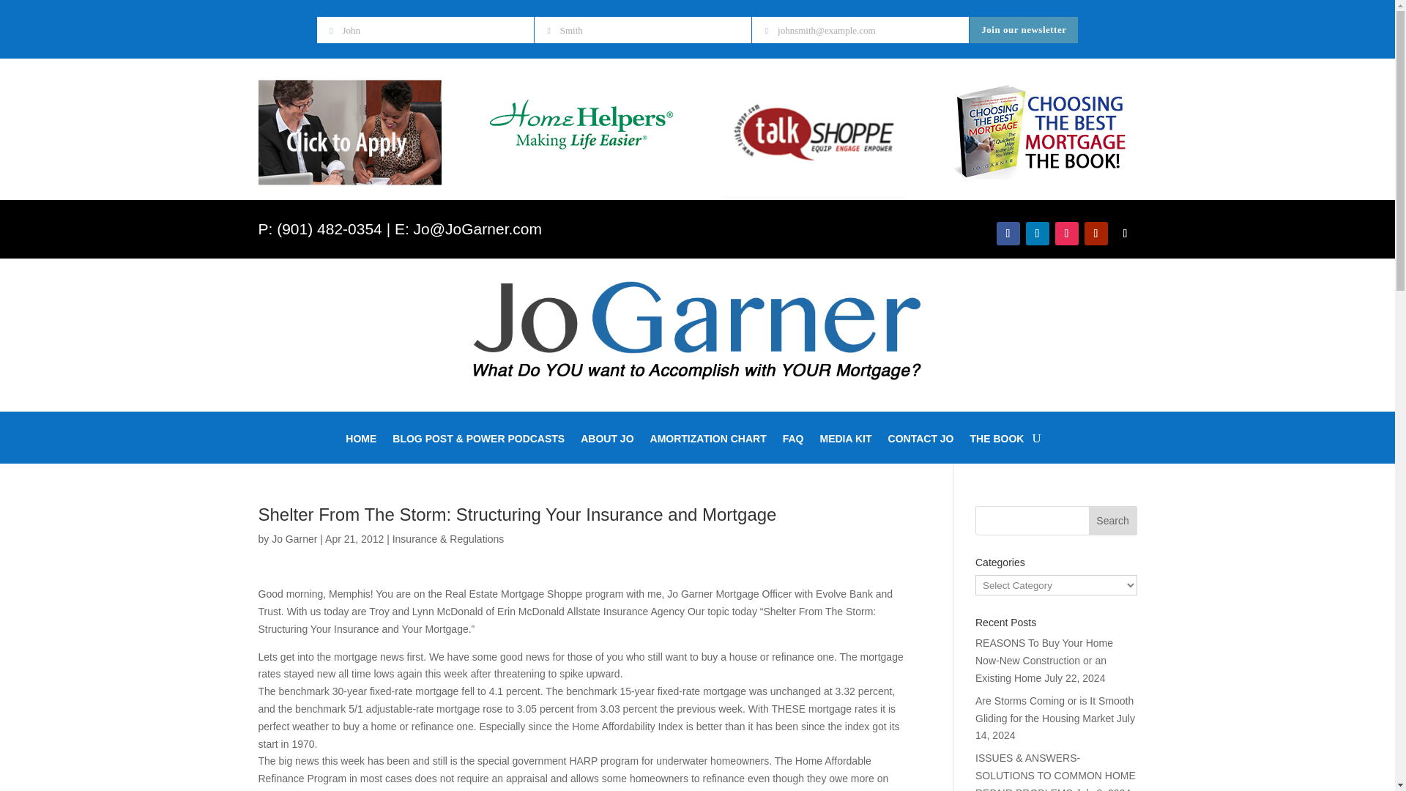 This screenshot has height=791, width=1406. I want to click on Join our newsletter, so click(1024, 29).